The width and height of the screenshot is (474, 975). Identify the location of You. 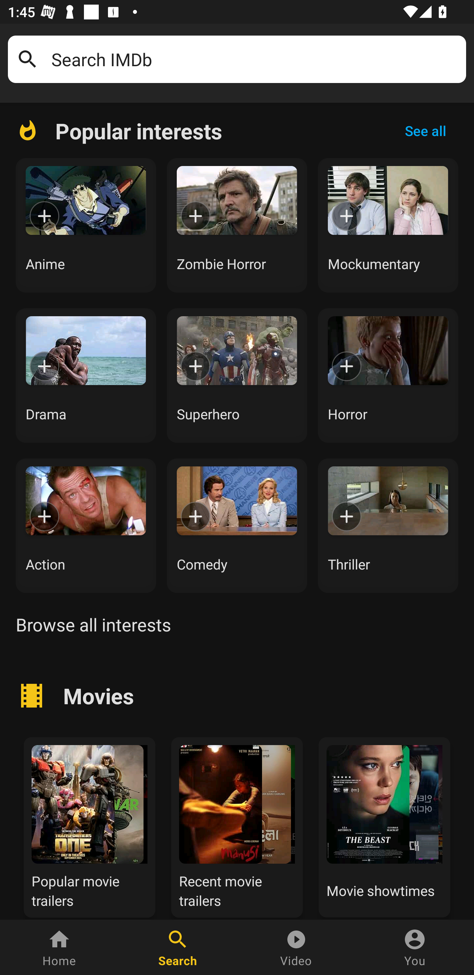
(415, 947).